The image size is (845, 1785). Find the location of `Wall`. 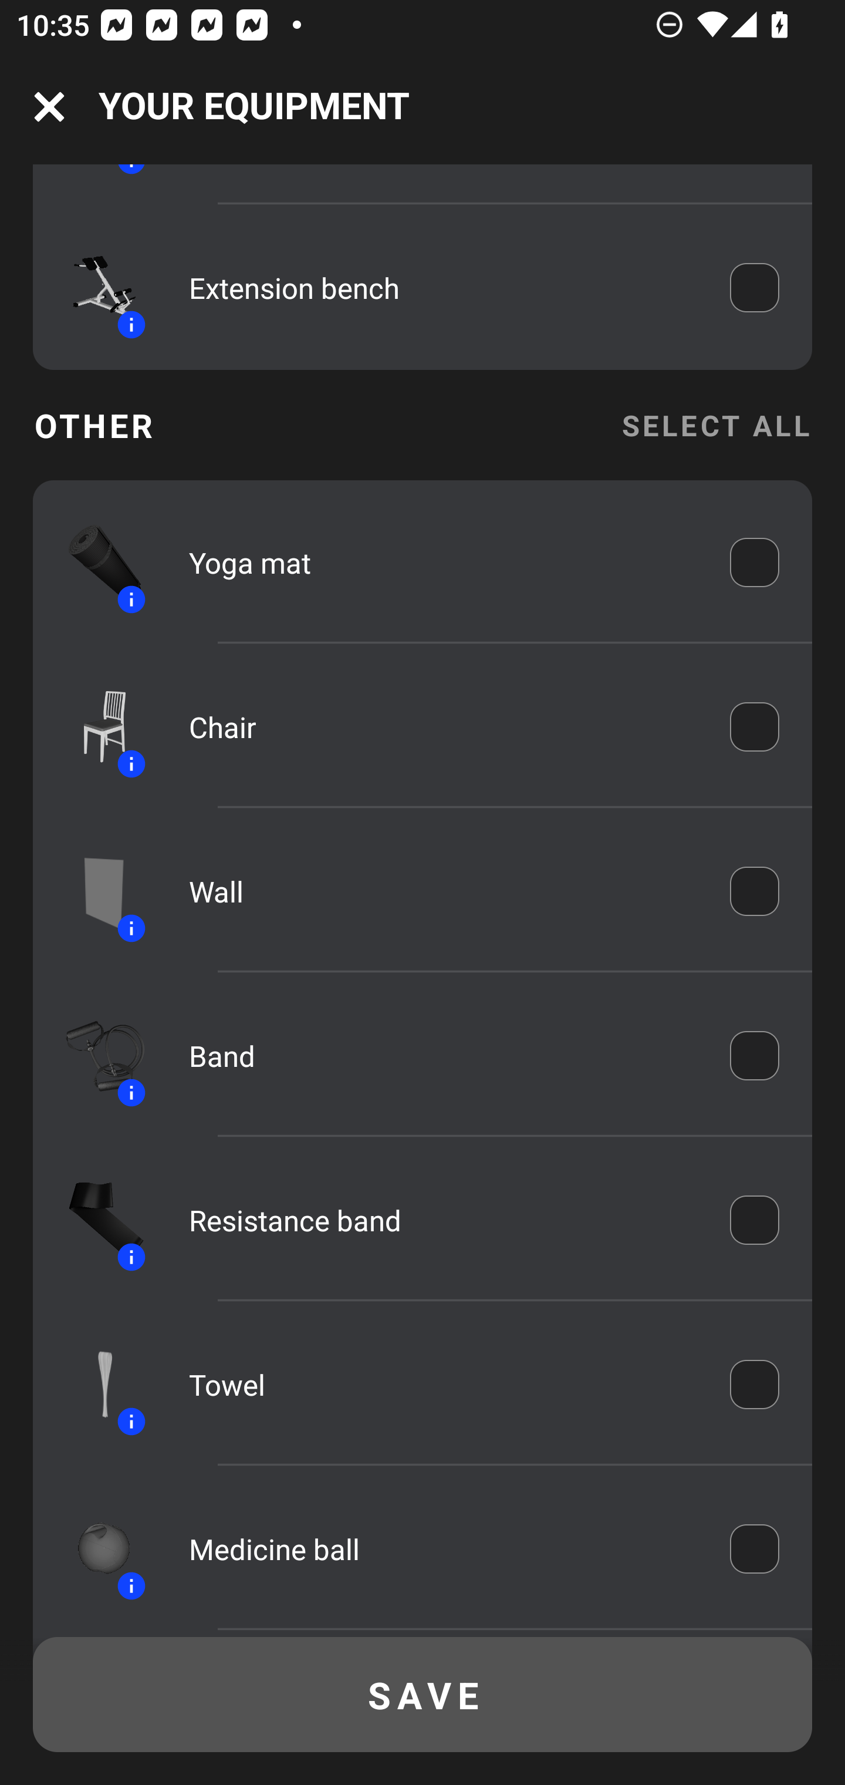

Wall is located at coordinates (443, 891).